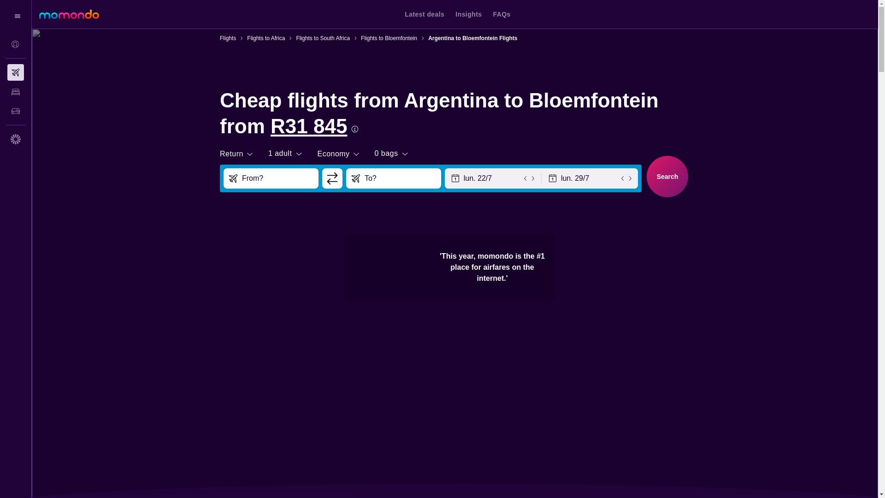 The image size is (885, 498). I want to click on Flights to Bloemfontein, so click(389, 38).